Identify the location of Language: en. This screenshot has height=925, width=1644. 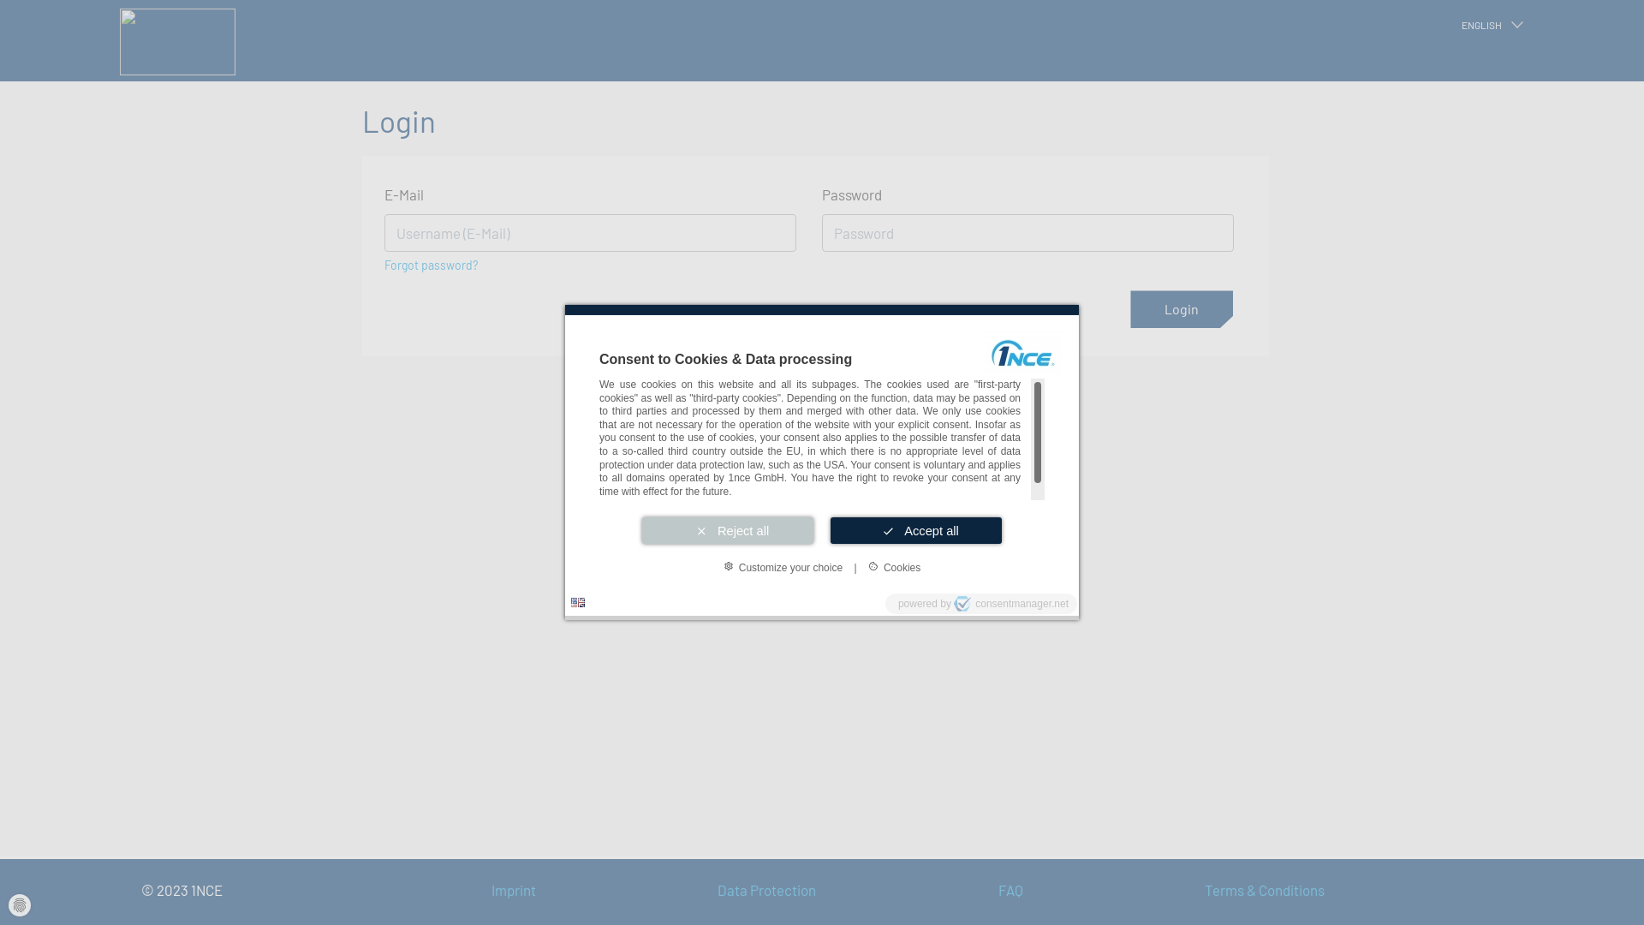
(578, 603).